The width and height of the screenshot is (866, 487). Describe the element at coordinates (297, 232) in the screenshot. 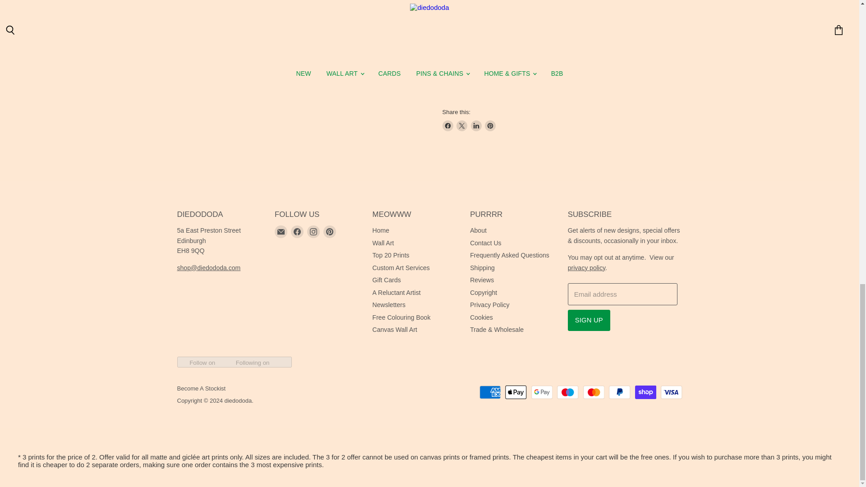

I see `Facebook` at that location.